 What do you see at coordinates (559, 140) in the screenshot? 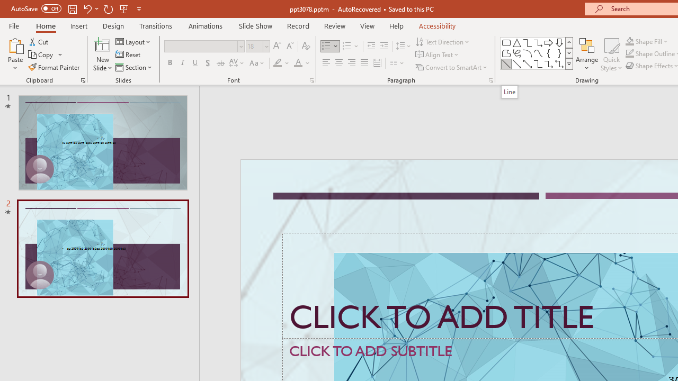
I see `Go Back (Alt+LeftArrow)` at bounding box center [559, 140].